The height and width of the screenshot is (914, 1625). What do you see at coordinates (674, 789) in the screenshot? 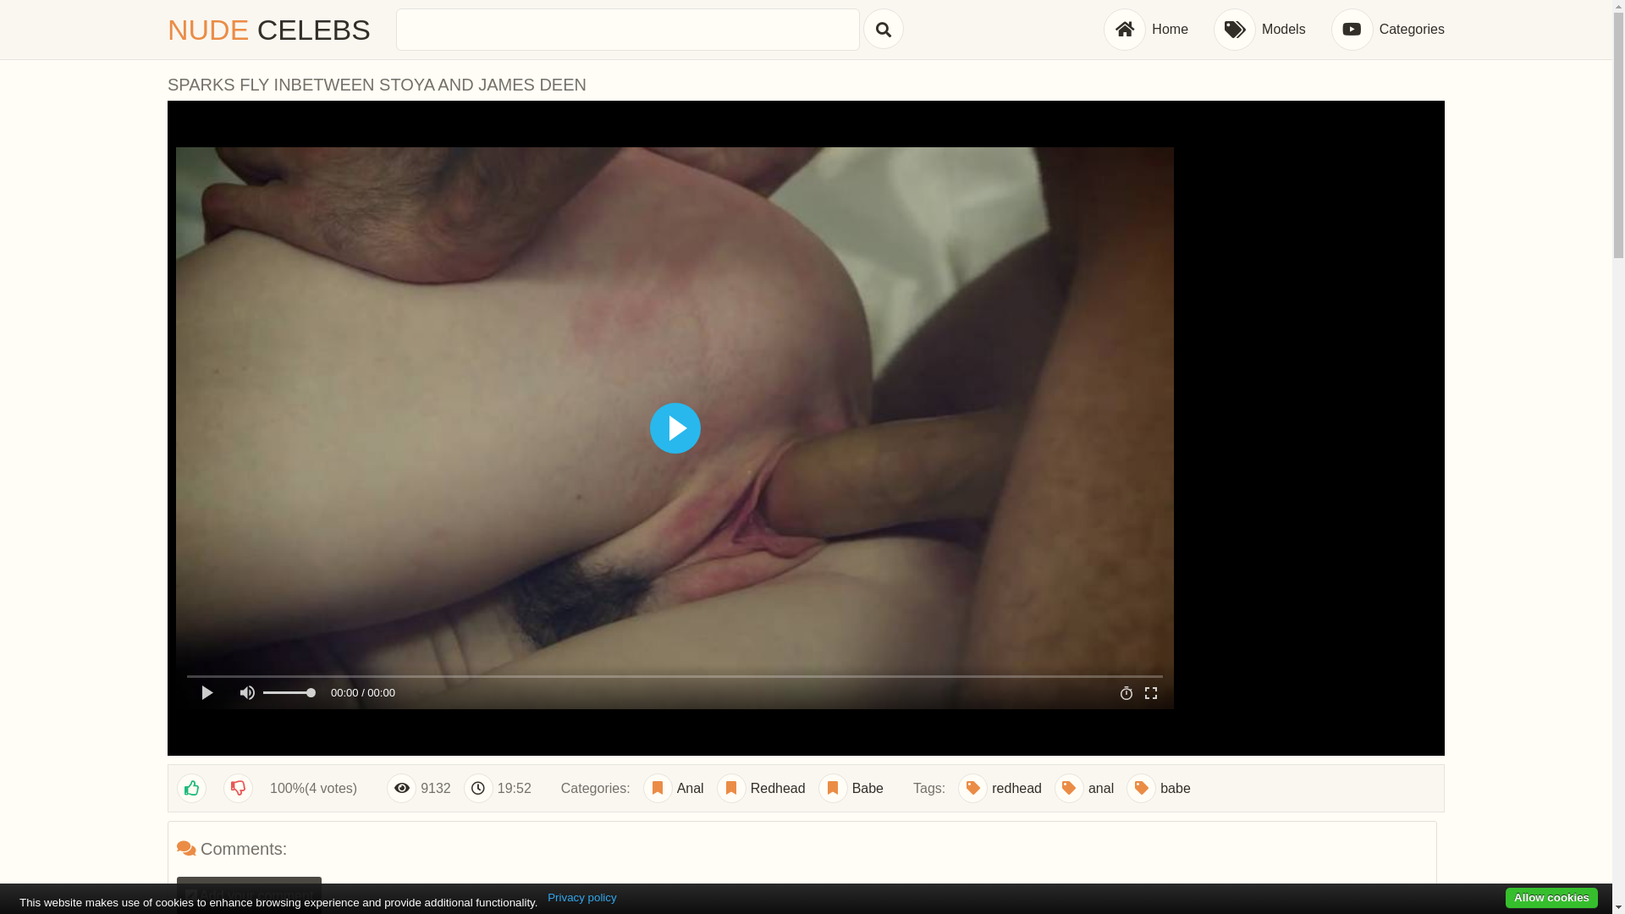
I see `Anal` at bounding box center [674, 789].